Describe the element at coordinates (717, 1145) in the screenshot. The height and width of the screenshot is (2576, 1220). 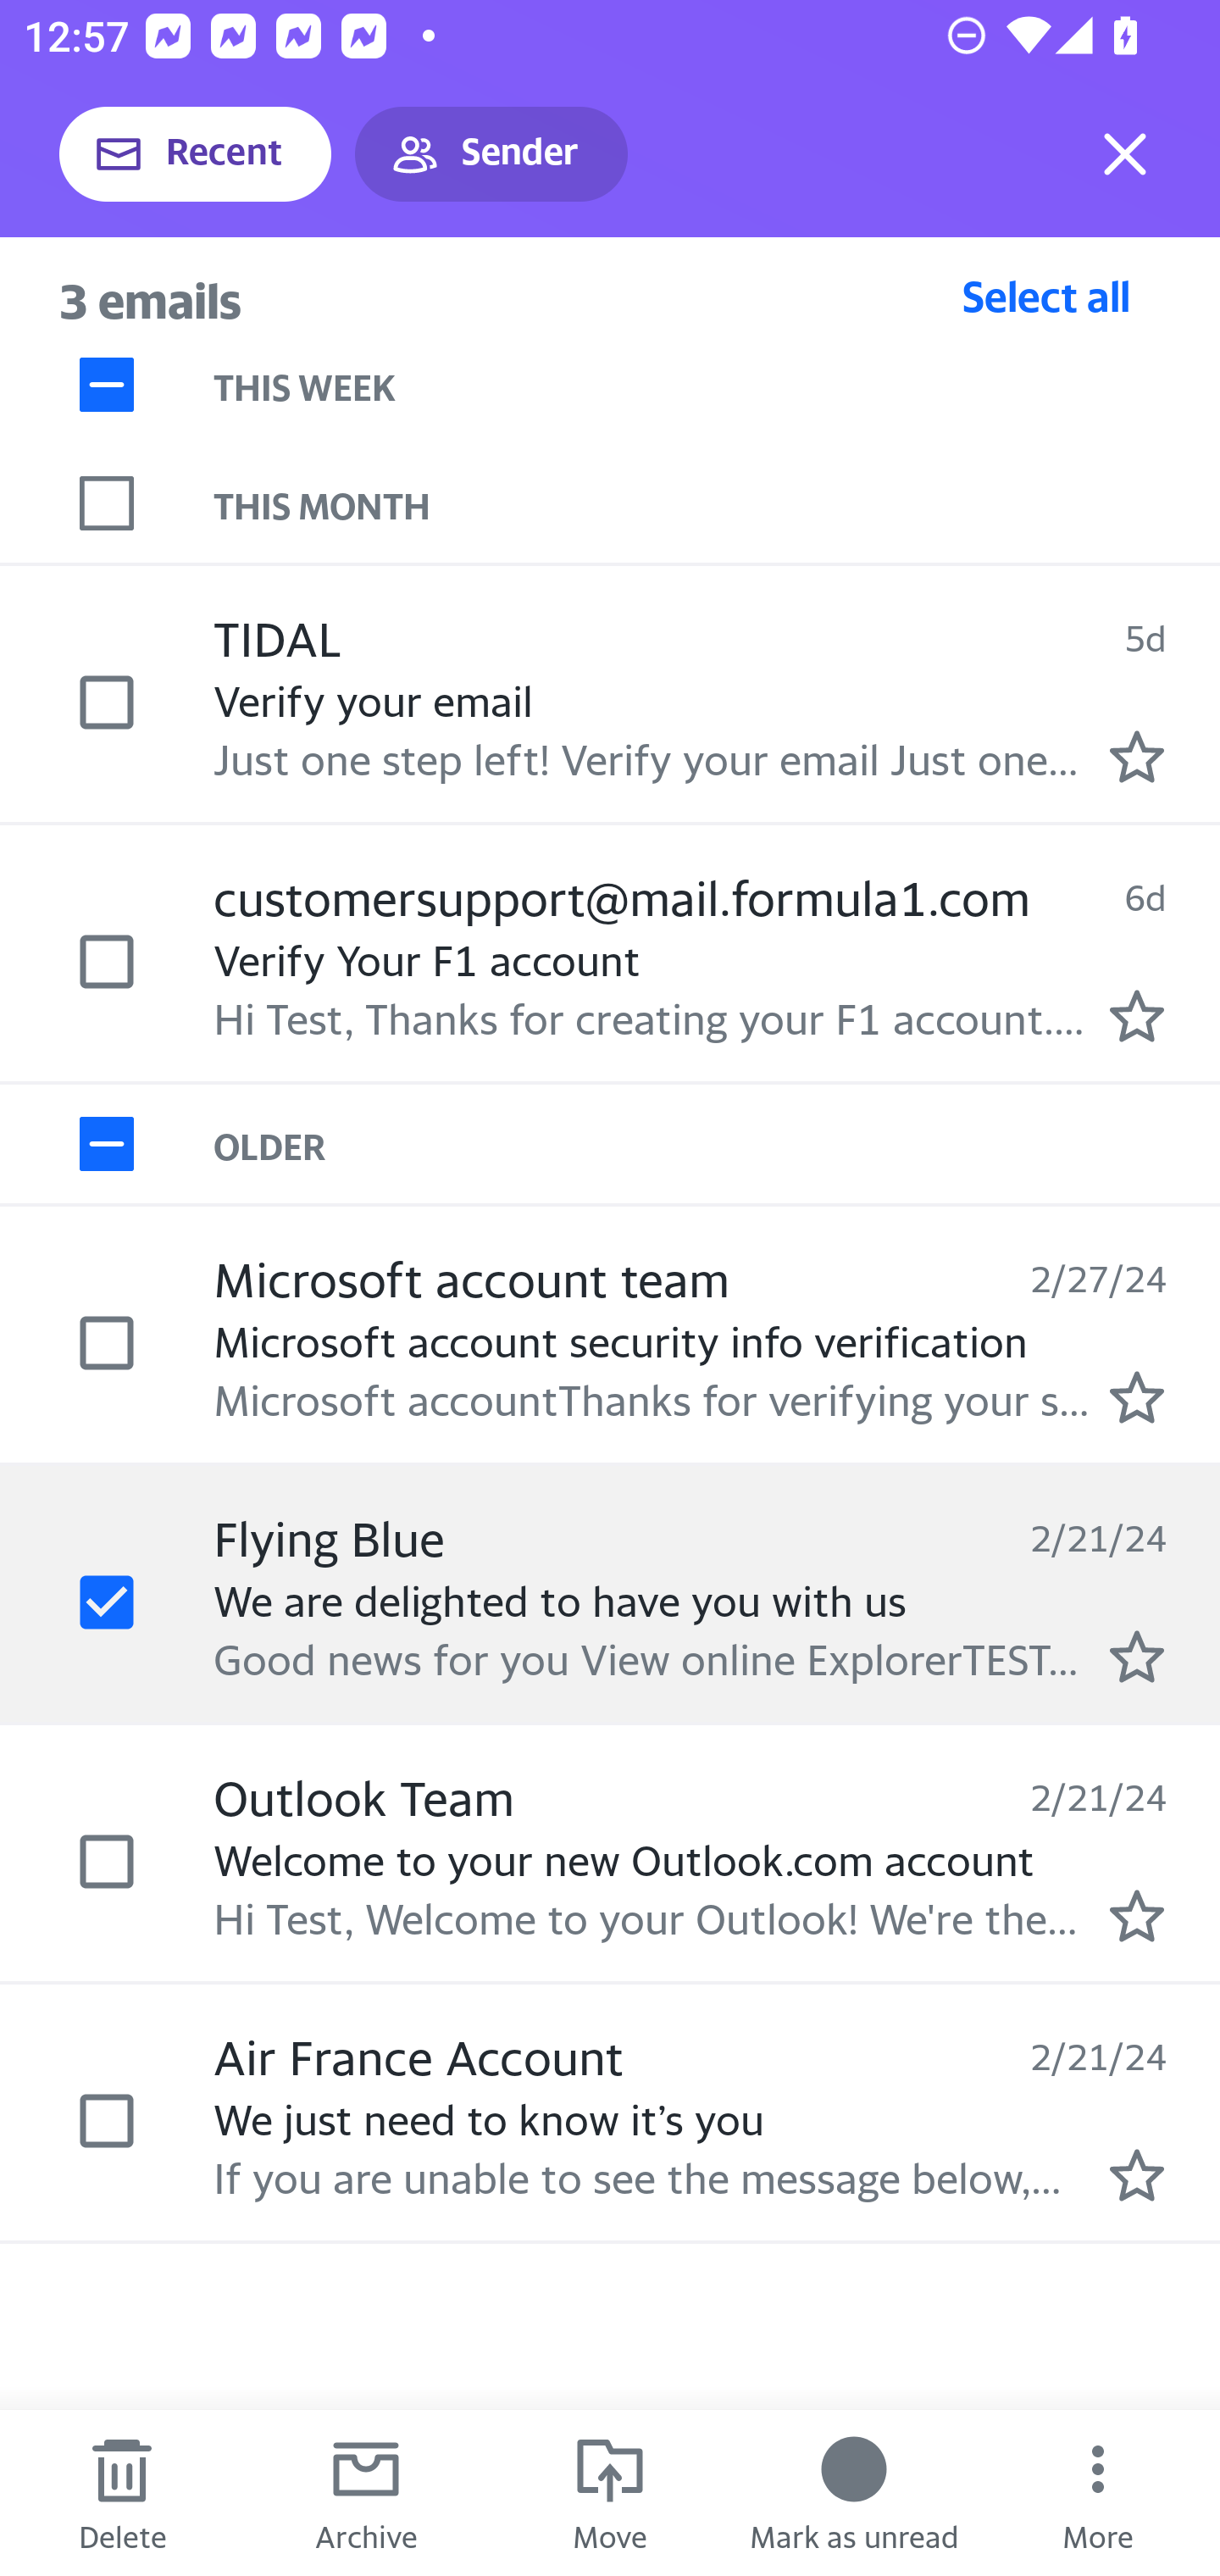
I see `OLDER` at that location.